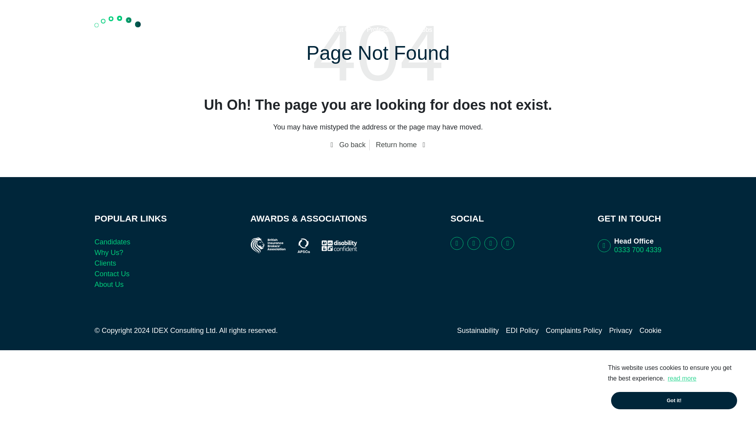 Image resolution: width=756 pixels, height=425 pixels. What do you see at coordinates (121, 29) in the screenshot?
I see `Idex` at bounding box center [121, 29].